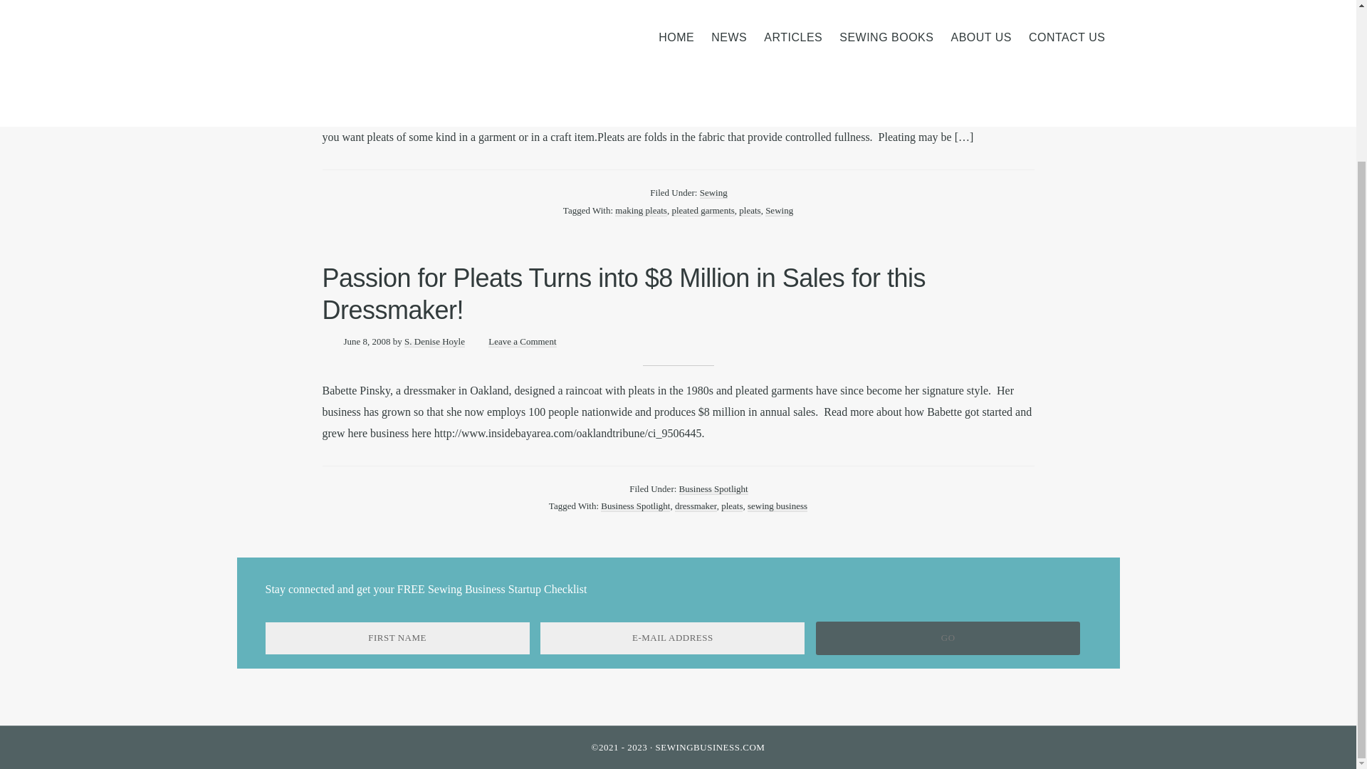 This screenshot has height=769, width=1367. Describe the element at coordinates (542, 67) in the screenshot. I see `Leave a Comment` at that location.